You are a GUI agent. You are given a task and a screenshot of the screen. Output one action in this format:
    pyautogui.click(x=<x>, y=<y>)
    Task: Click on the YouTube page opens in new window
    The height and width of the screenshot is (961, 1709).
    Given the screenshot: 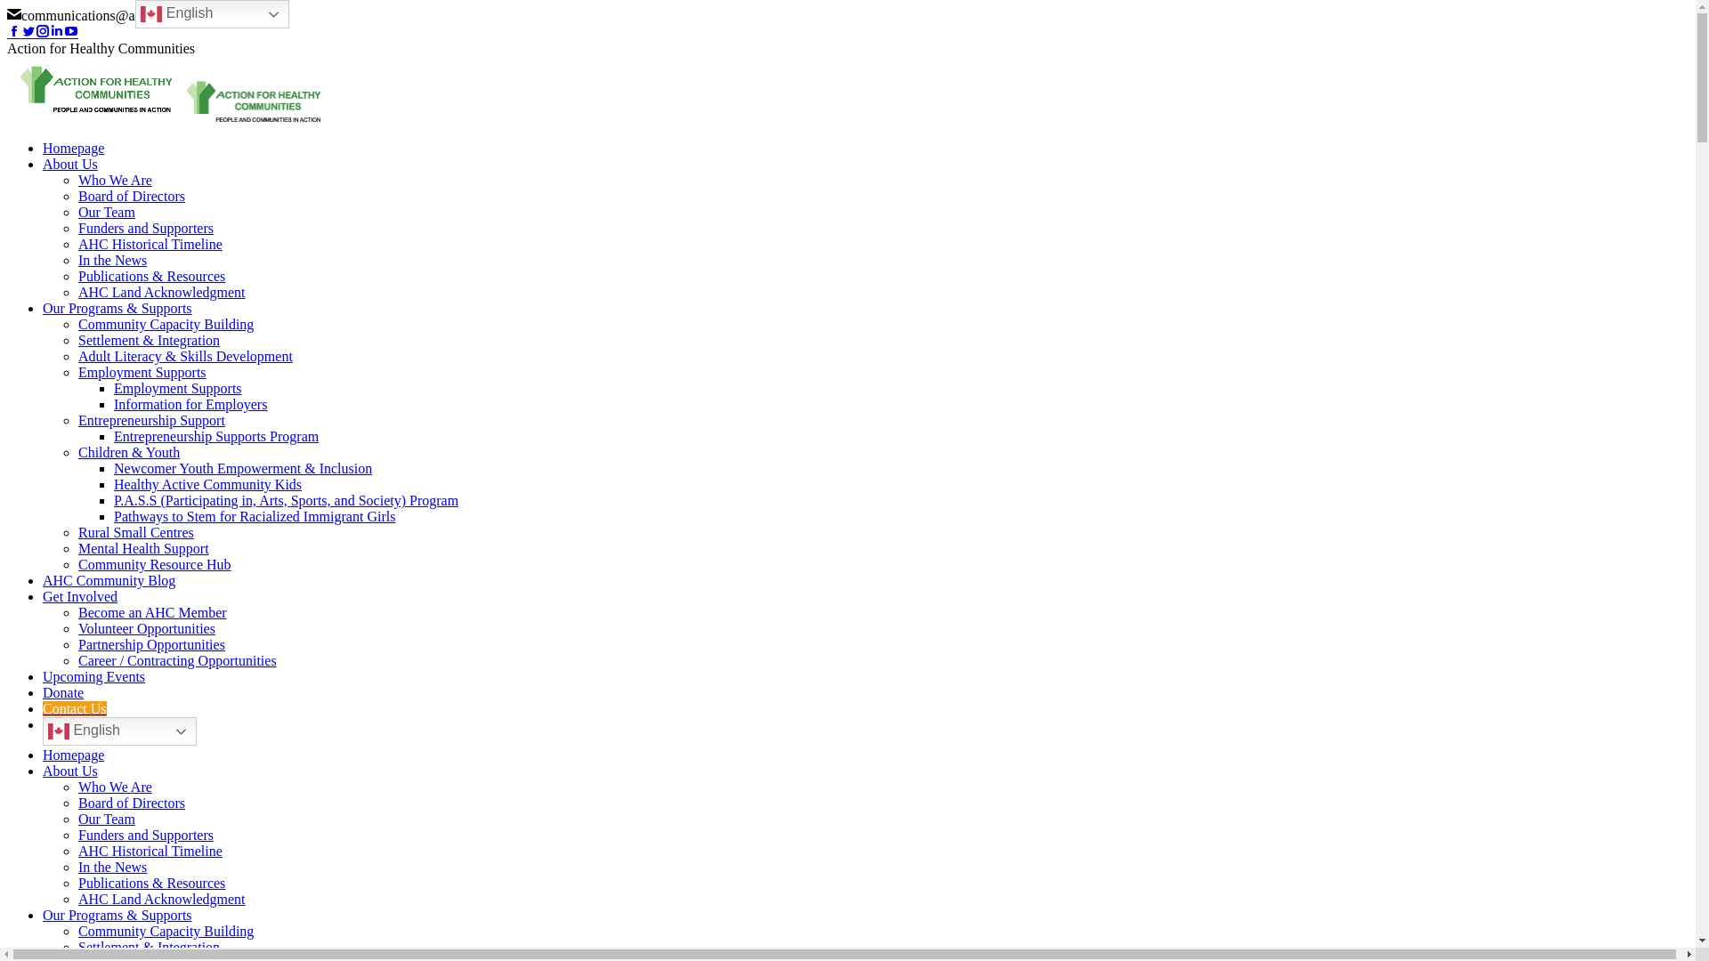 What is the action you would take?
    pyautogui.click(x=71, y=32)
    